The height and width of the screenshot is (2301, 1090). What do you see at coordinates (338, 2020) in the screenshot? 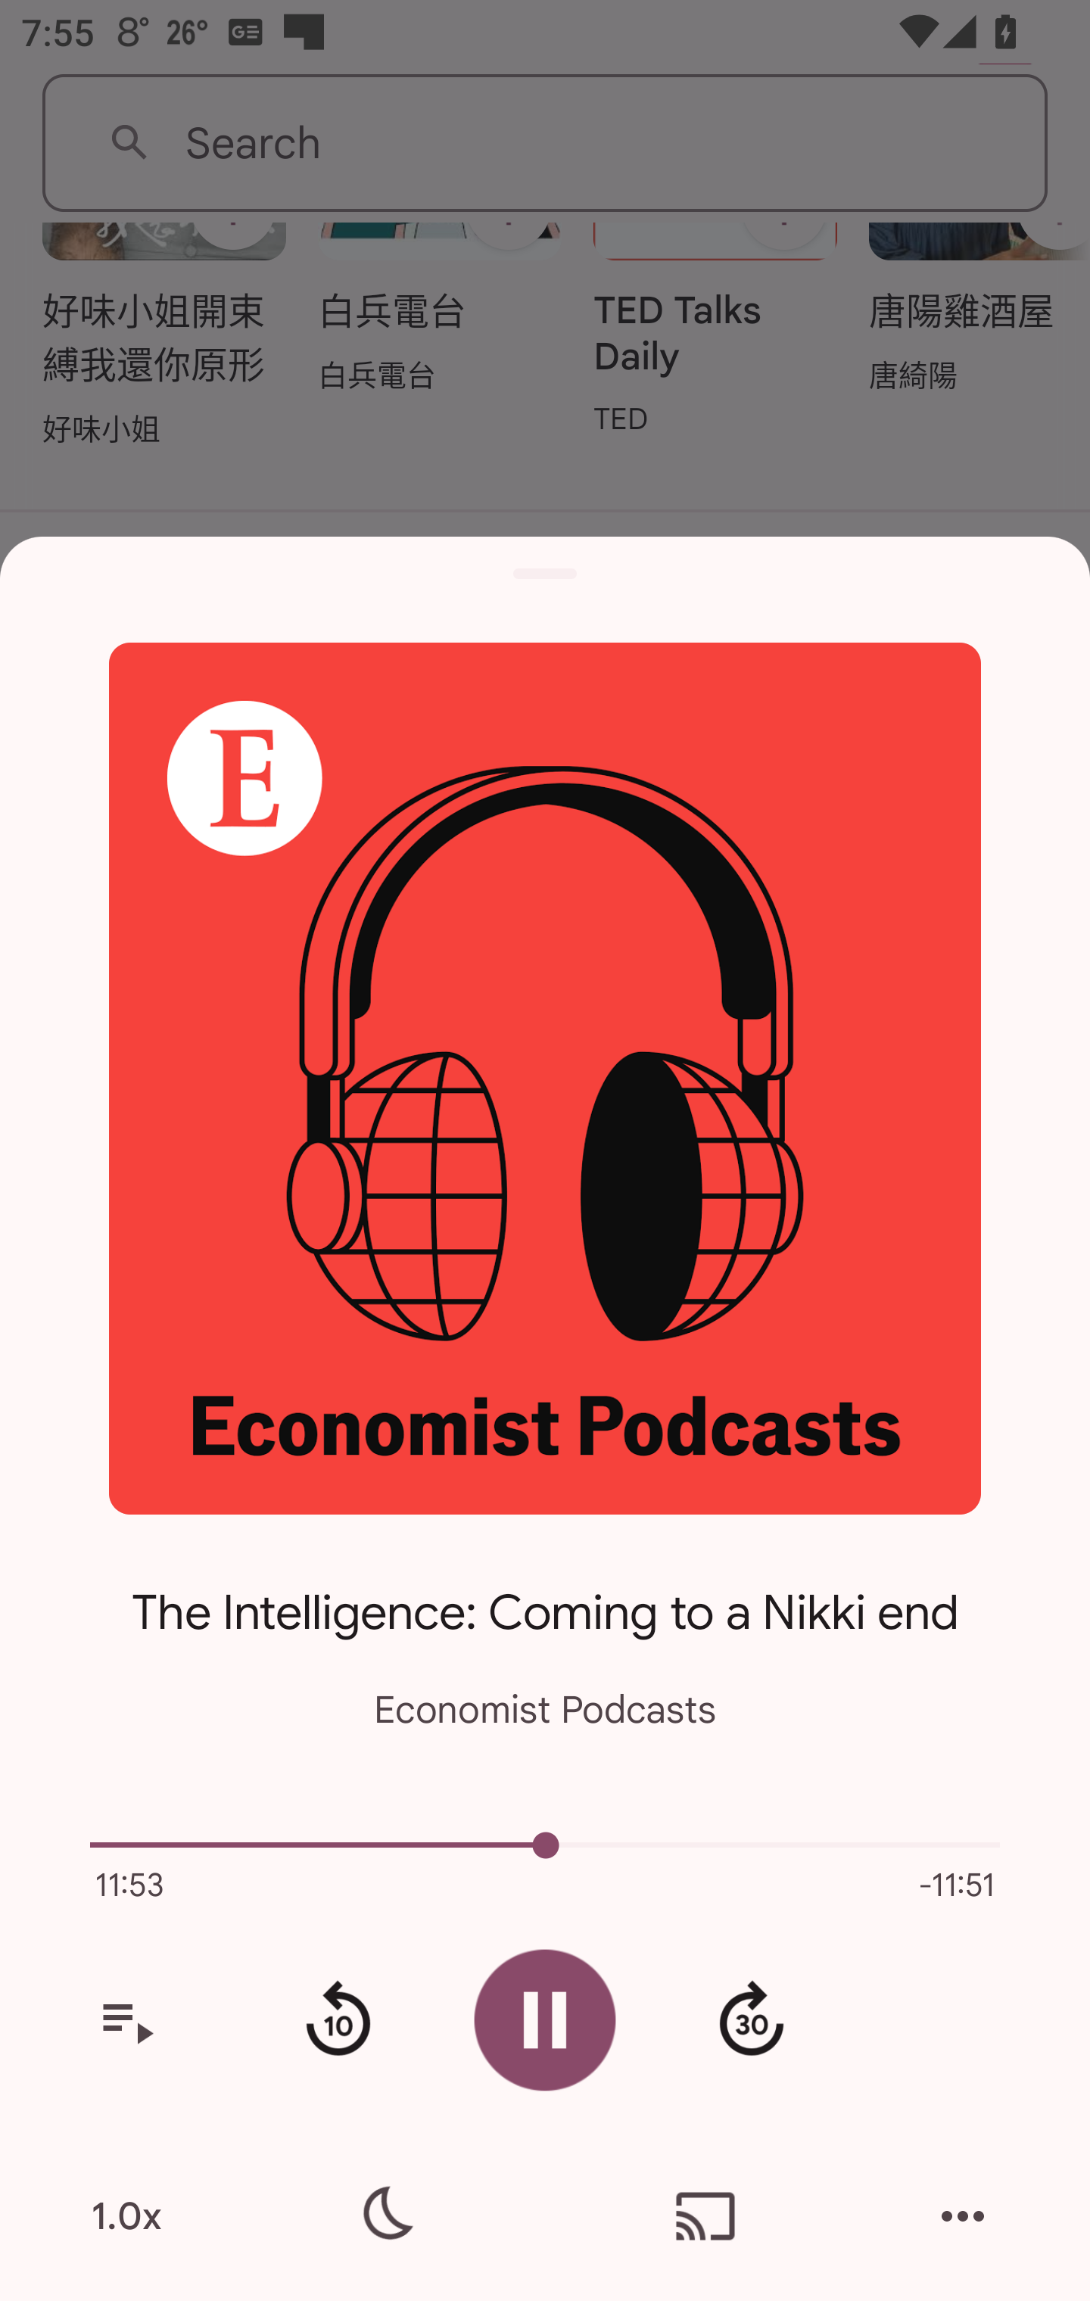
I see `Rewind 10 seconds` at bounding box center [338, 2020].